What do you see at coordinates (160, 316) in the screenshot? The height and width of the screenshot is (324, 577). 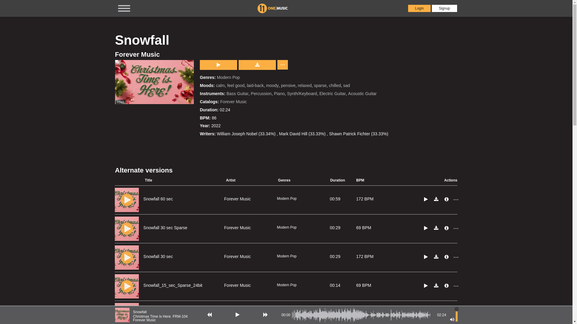 I see `Christmas Time Is Here. FRM-104` at bounding box center [160, 316].